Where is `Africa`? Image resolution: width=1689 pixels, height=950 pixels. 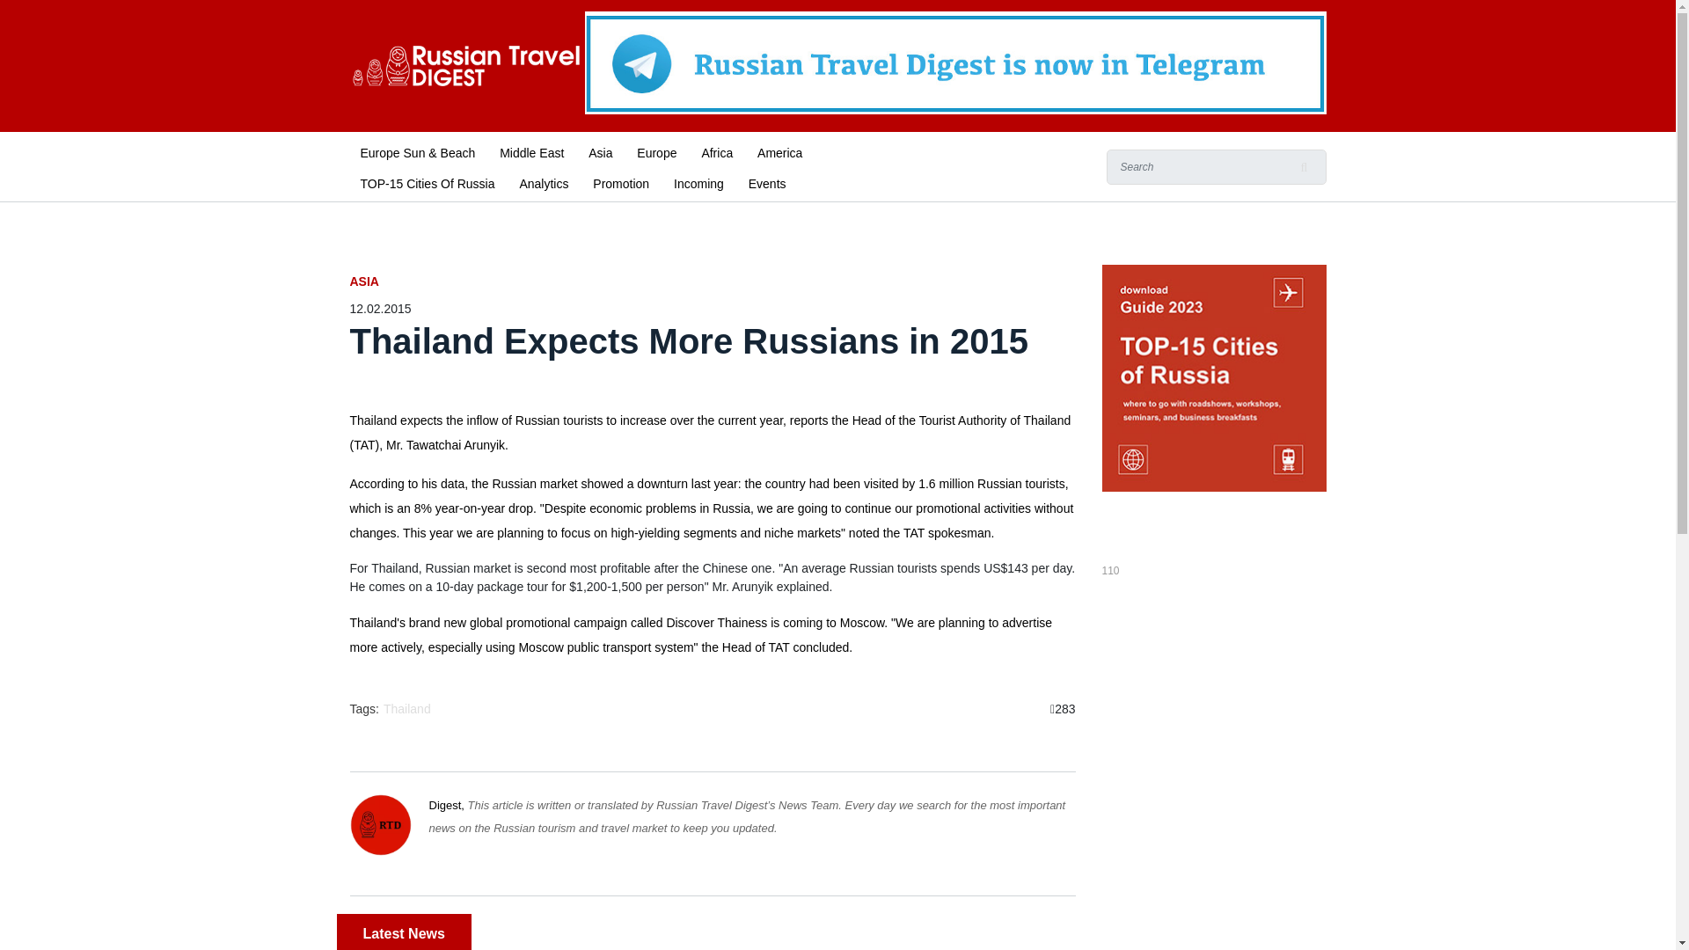
Africa is located at coordinates (716, 151).